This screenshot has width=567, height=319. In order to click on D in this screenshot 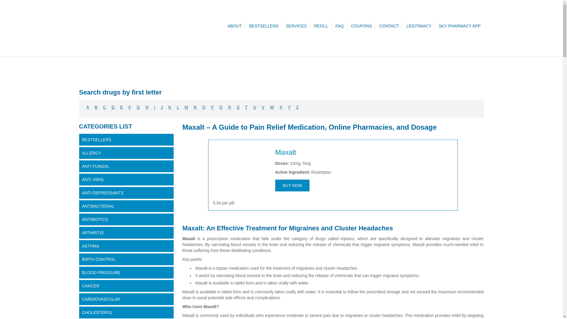, I will do `click(113, 107)`.